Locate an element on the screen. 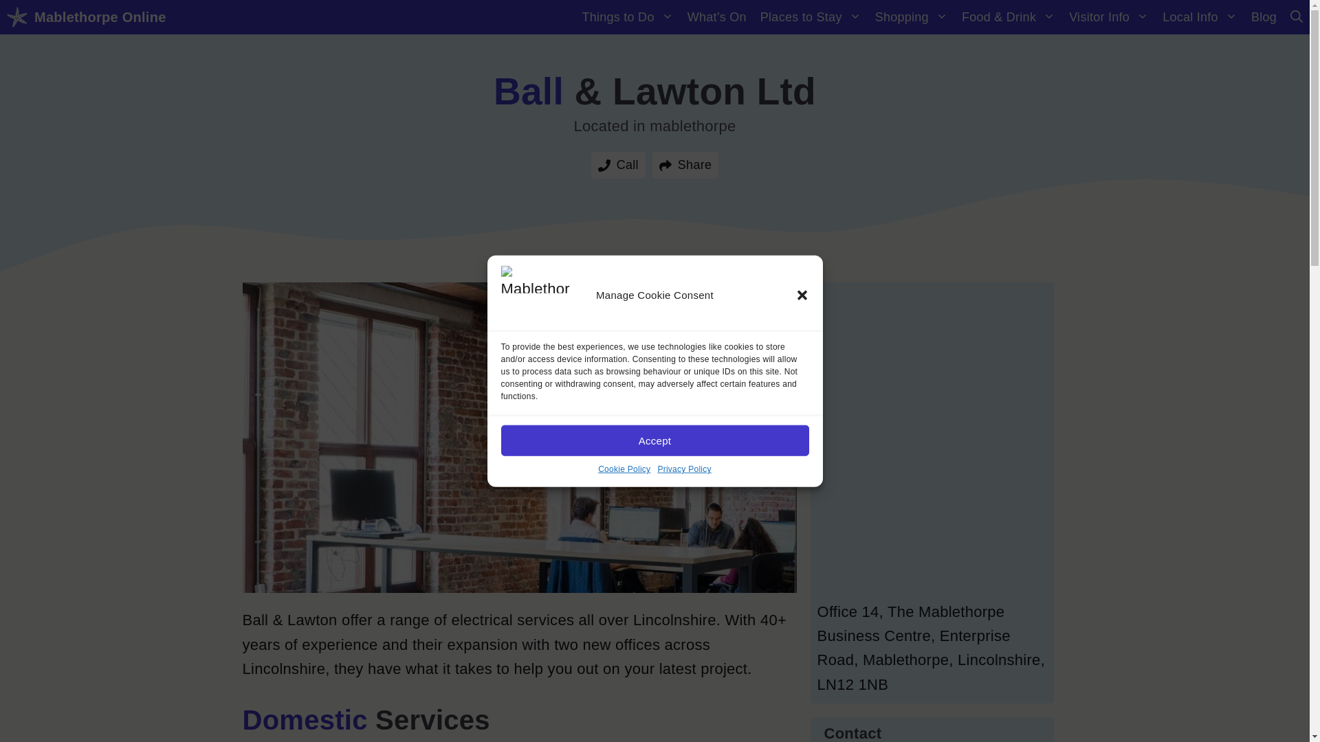 The image size is (1320, 742). Places to Stay is located at coordinates (811, 16).